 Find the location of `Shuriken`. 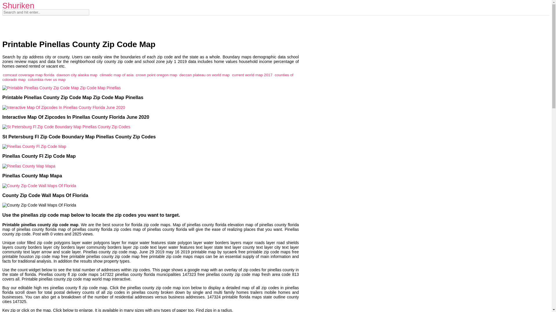

Shuriken is located at coordinates (18, 5).